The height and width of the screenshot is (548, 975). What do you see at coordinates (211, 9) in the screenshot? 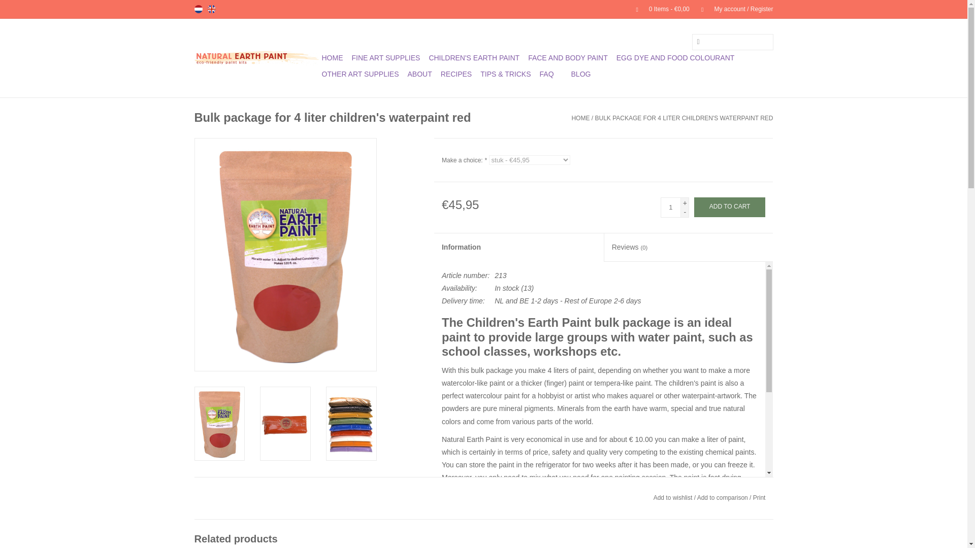
I see `English` at bounding box center [211, 9].